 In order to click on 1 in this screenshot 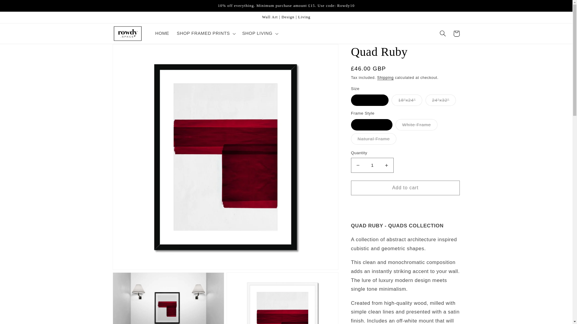, I will do `click(372, 165)`.